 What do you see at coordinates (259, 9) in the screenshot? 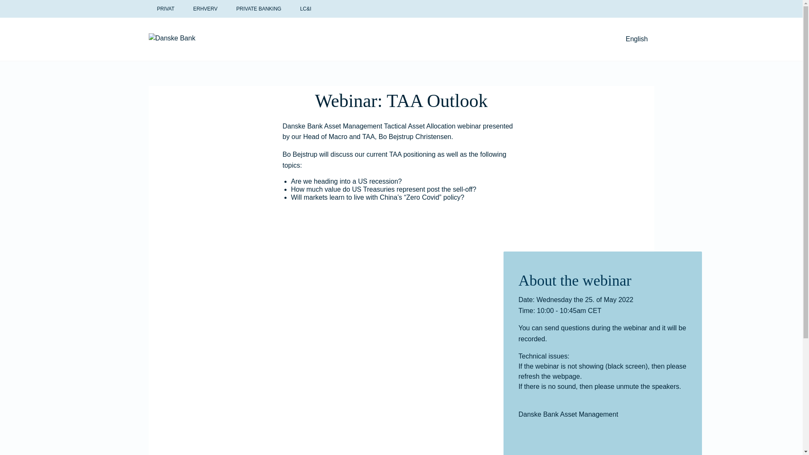
I see `PRIVATE BANKING` at bounding box center [259, 9].